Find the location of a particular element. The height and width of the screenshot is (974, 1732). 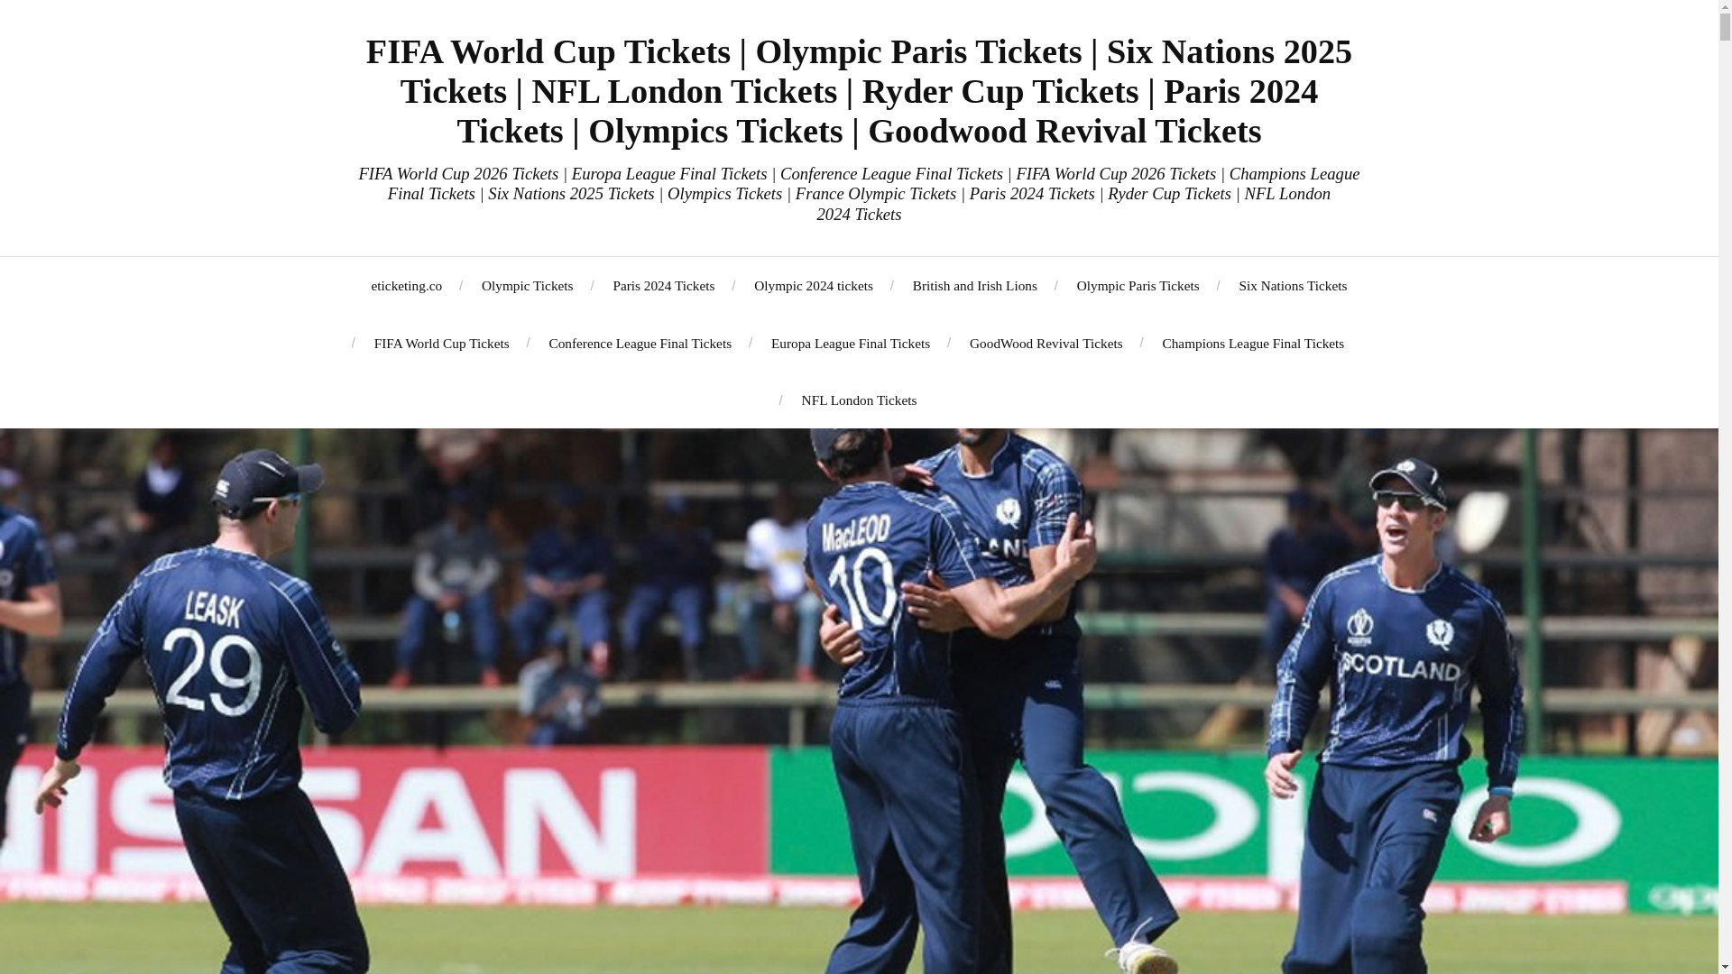

GoodWood Revival Tickets is located at coordinates (1046, 343).